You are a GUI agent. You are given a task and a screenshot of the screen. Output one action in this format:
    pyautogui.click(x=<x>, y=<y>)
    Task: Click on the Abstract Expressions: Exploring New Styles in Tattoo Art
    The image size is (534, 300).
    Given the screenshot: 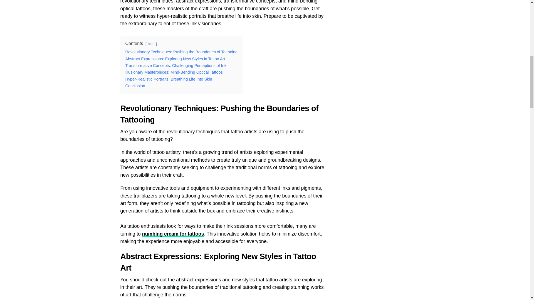 What is the action you would take?
    pyautogui.click(x=175, y=59)
    